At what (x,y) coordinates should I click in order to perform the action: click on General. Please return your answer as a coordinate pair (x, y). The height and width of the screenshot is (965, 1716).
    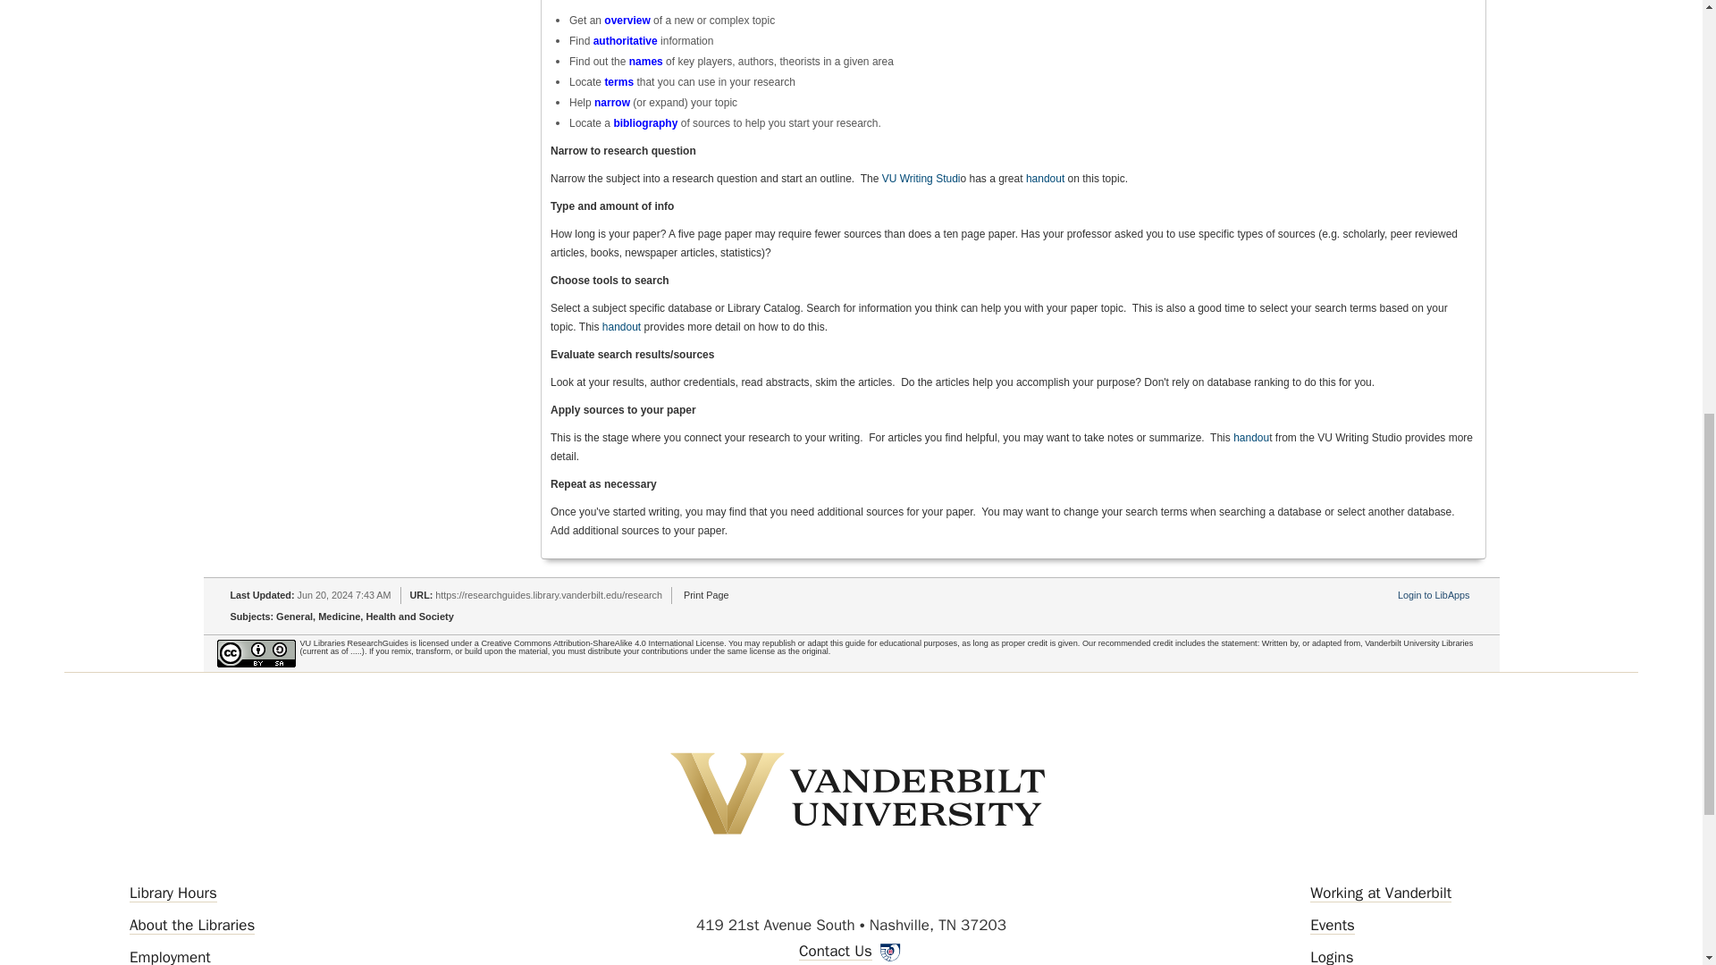
    Looking at the image, I should click on (294, 616).